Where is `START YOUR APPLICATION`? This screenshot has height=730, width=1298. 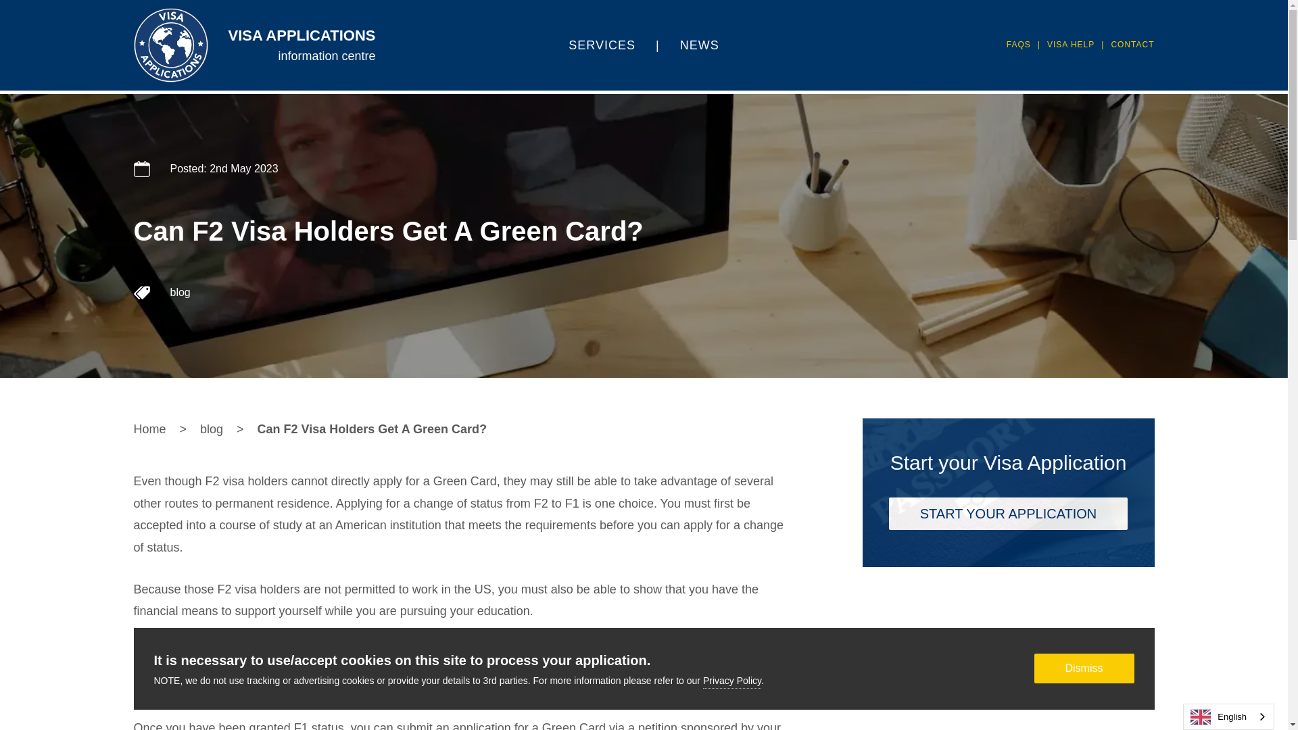 START YOUR APPLICATION is located at coordinates (1009, 516).